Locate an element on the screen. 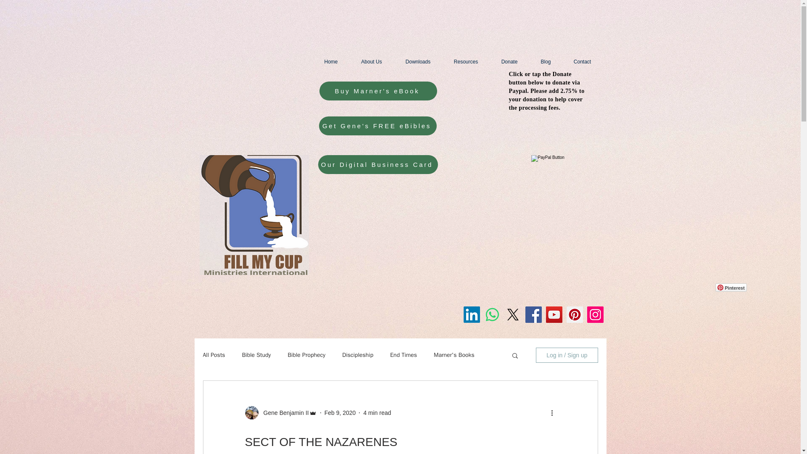 This screenshot has height=454, width=807. Bible Study is located at coordinates (256, 355).